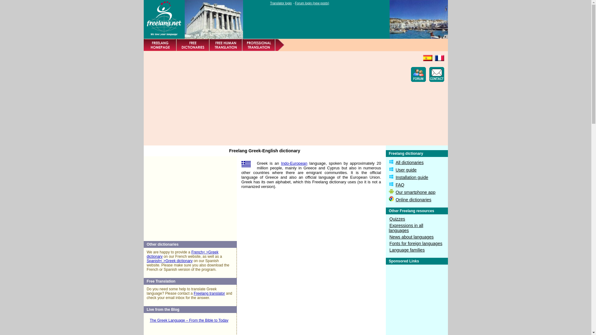 The image size is (596, 335). I want to click on Fill in a form and we will reply by email, so click(436, 74).